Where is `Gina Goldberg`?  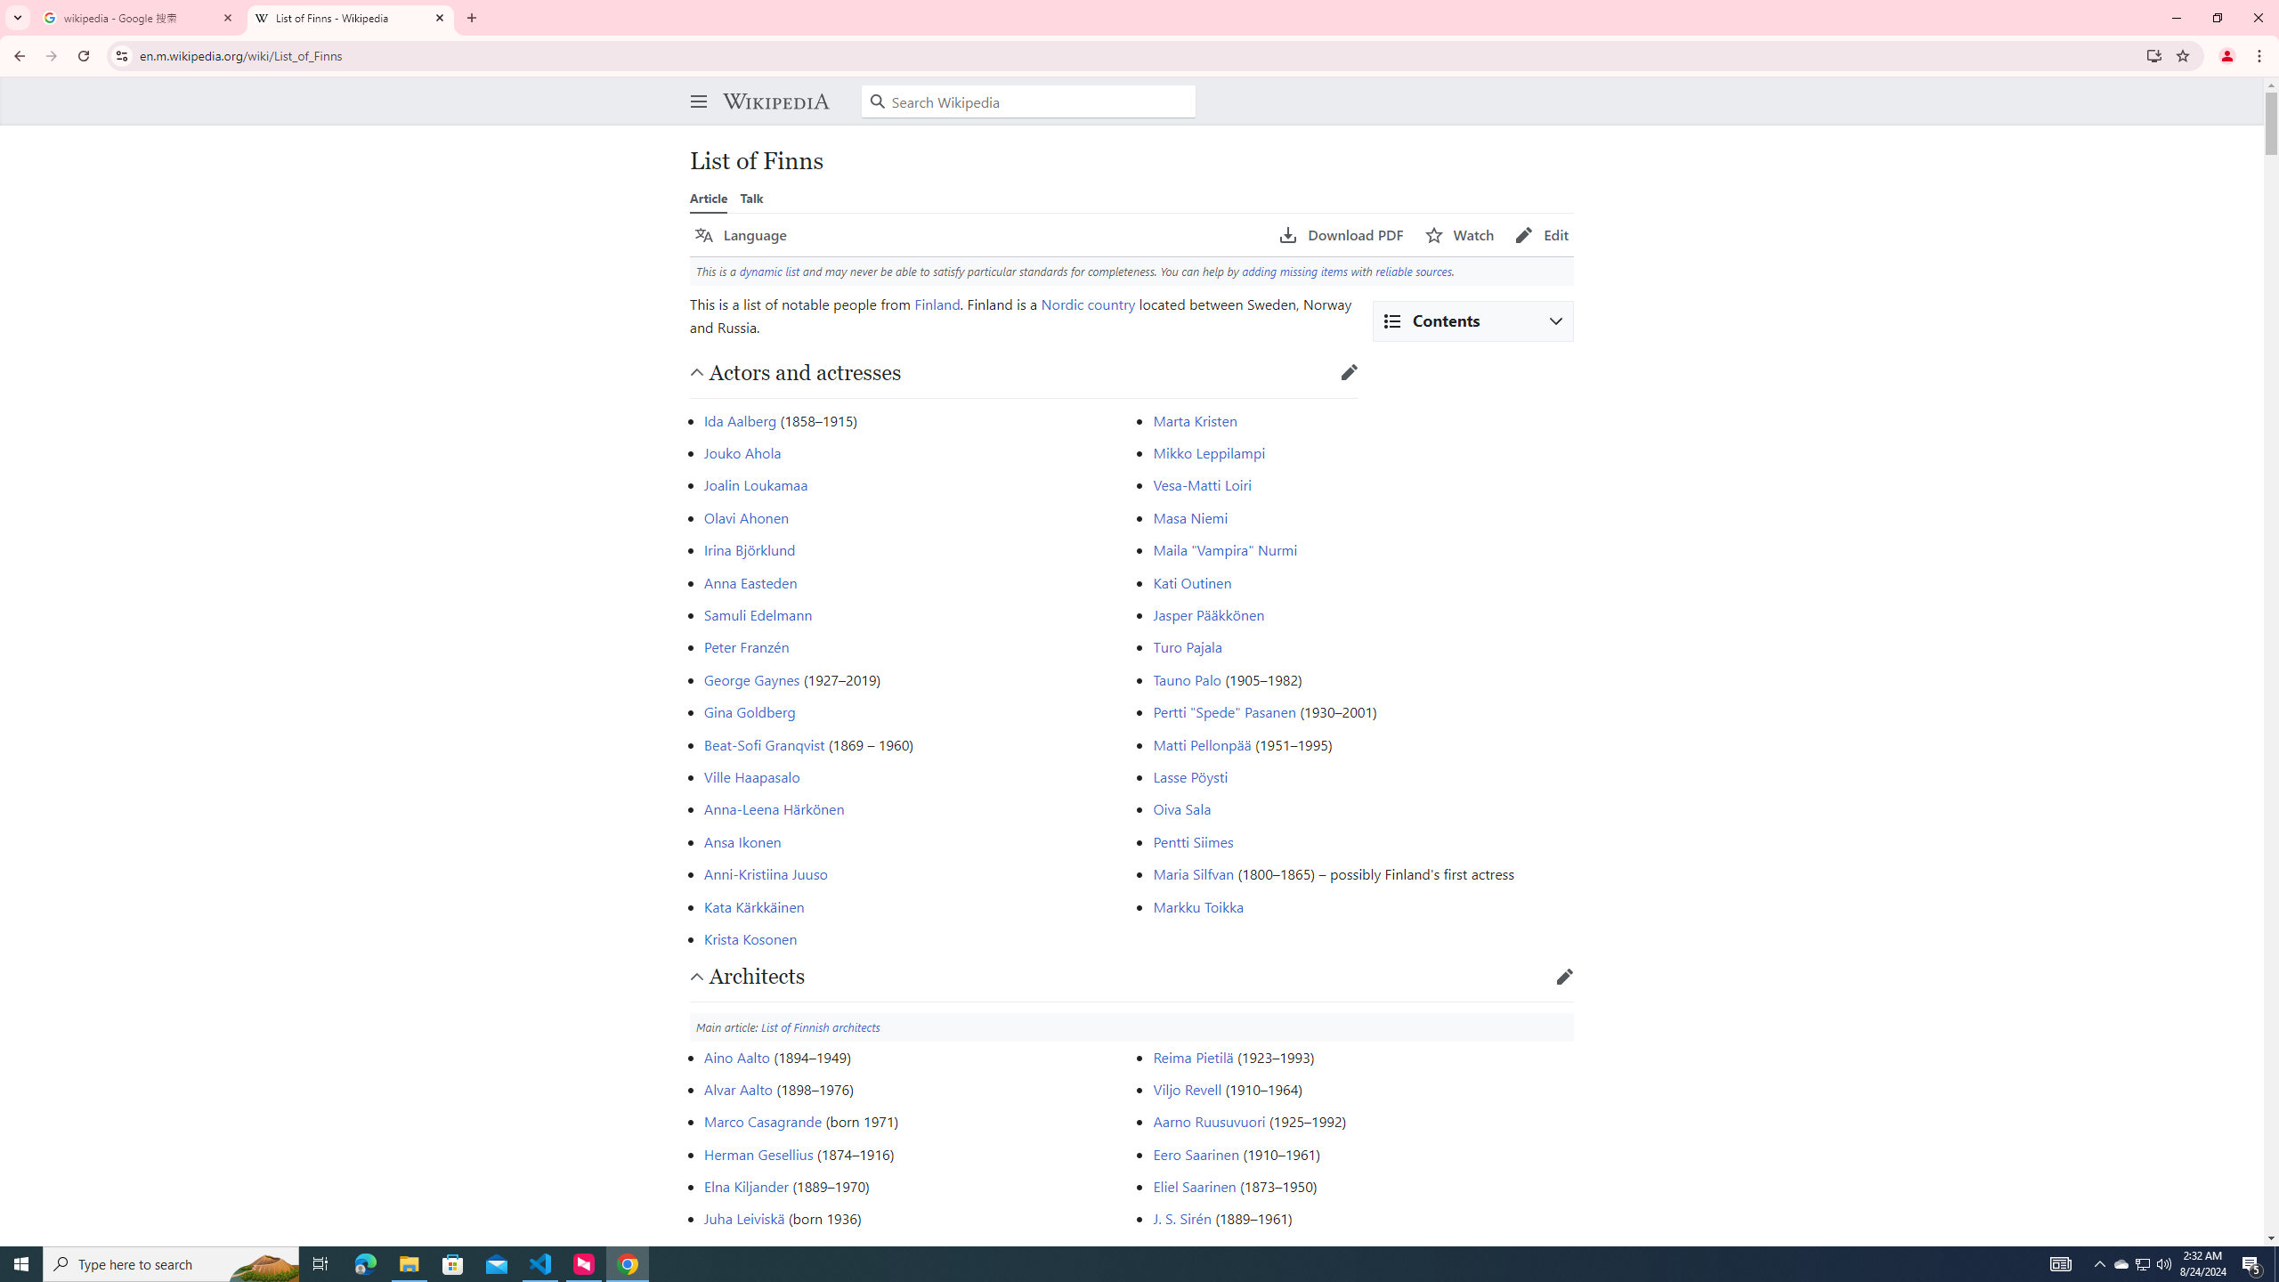 Gina Goldberg is located at coordinates (750, 712).